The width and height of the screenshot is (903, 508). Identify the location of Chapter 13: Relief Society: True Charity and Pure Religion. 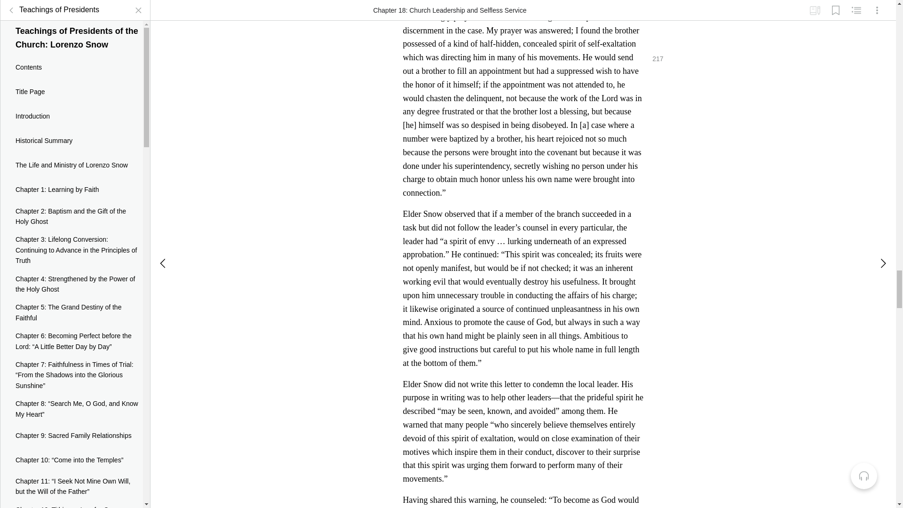
(71, 28).